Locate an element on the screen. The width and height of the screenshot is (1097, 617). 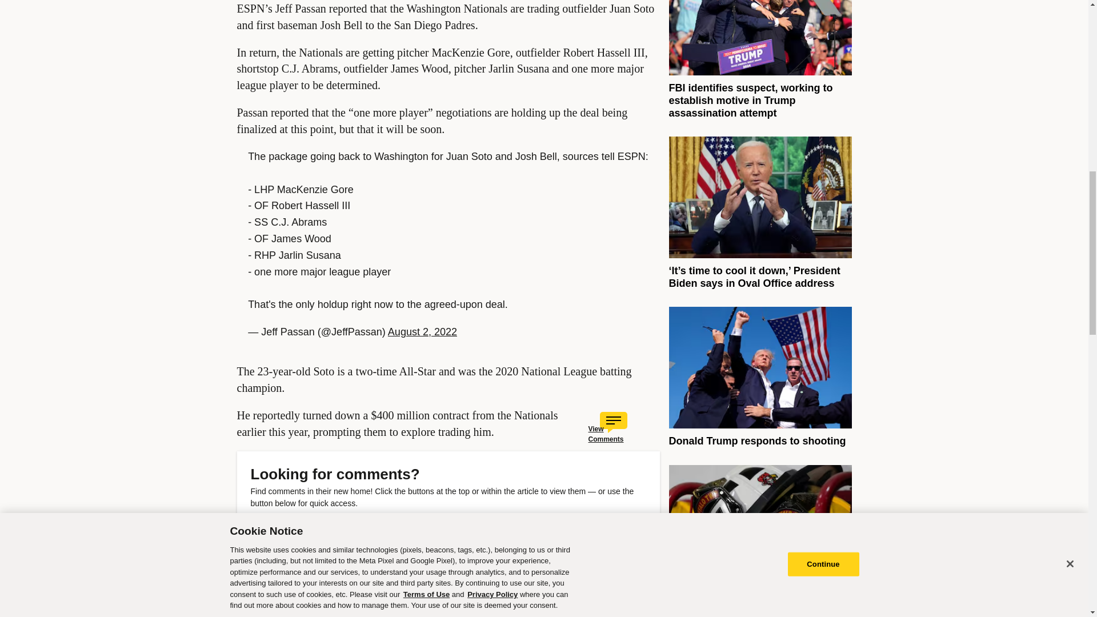
August 2, 2022 is located at coordinates (423, 331).